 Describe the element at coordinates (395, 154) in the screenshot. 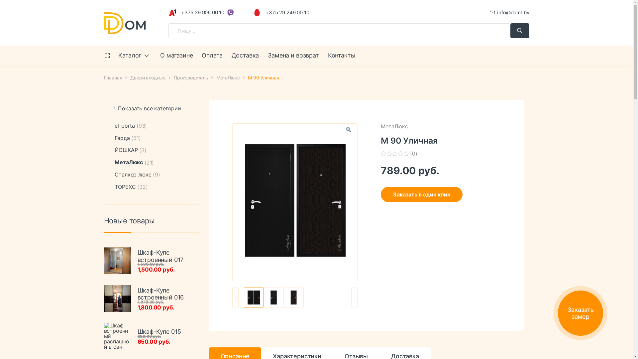

I see `Rated 0 out of 5` at that location.